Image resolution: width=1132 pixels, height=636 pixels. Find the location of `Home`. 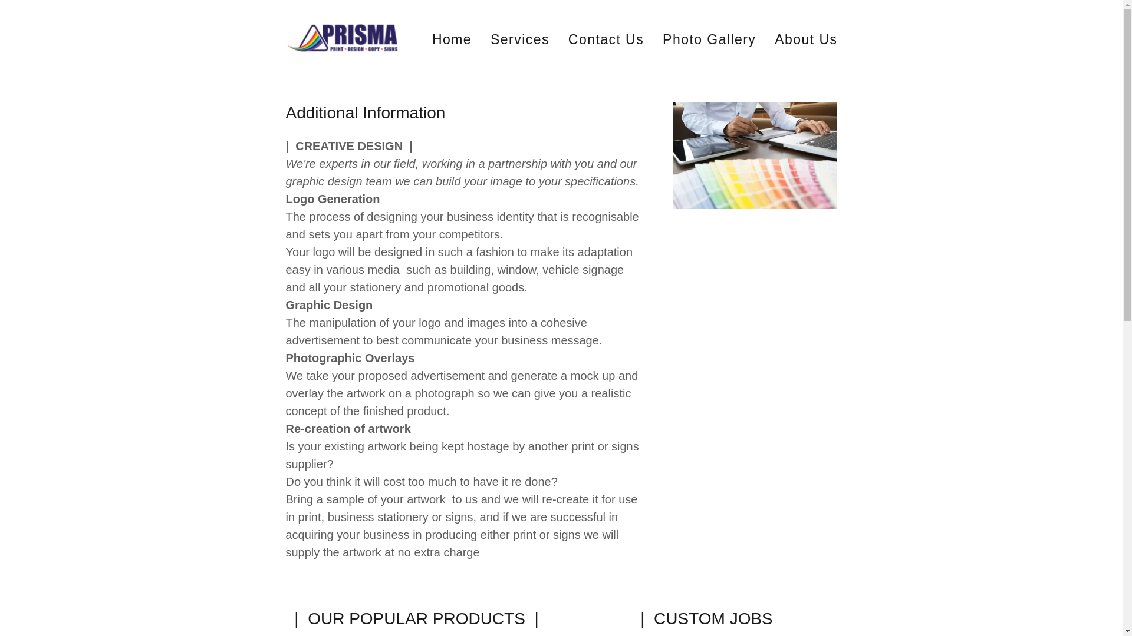

Home is located at coordinates (452, 39).